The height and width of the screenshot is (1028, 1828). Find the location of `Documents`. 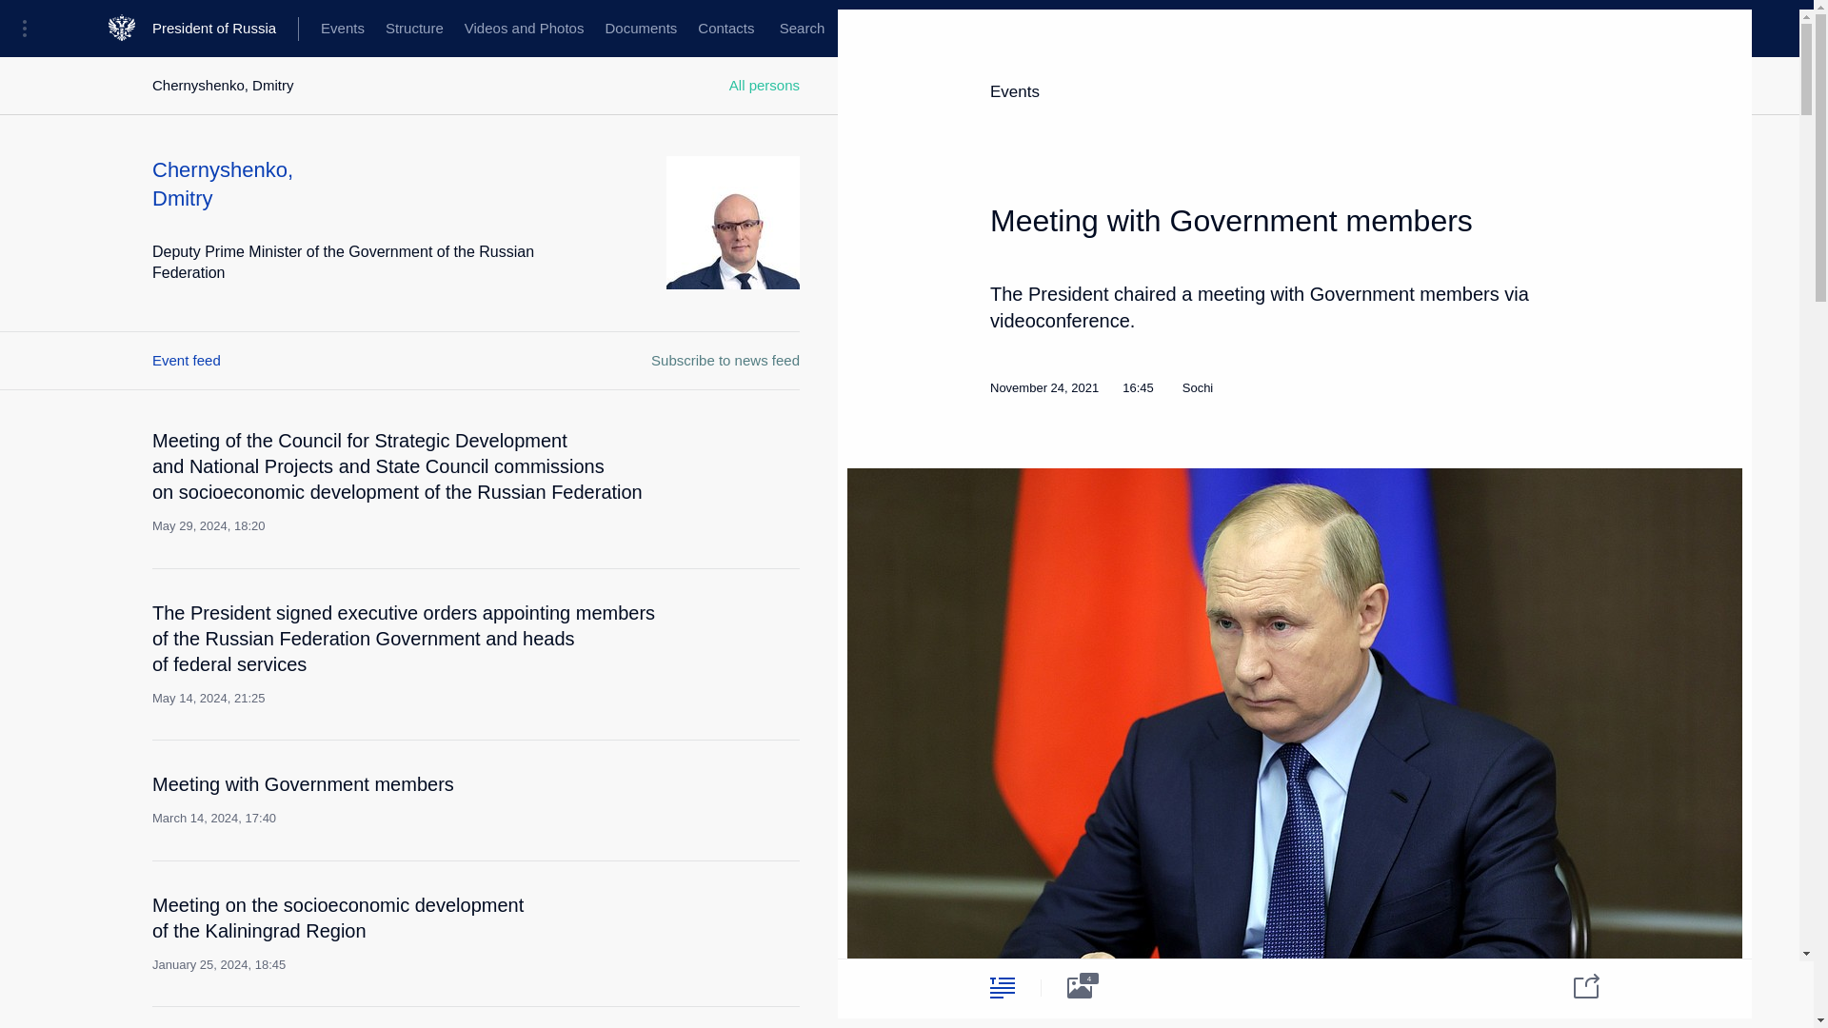

Documents is located at coordinates (640, 29).